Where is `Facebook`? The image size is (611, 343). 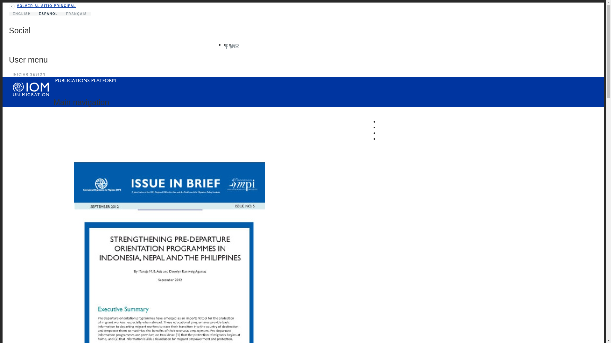
Facebook is located at coordinates (227, 46).